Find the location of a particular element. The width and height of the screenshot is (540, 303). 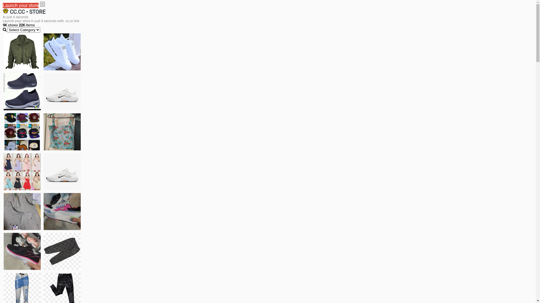

Dress/square nect top is located at coordinates (22, 172).